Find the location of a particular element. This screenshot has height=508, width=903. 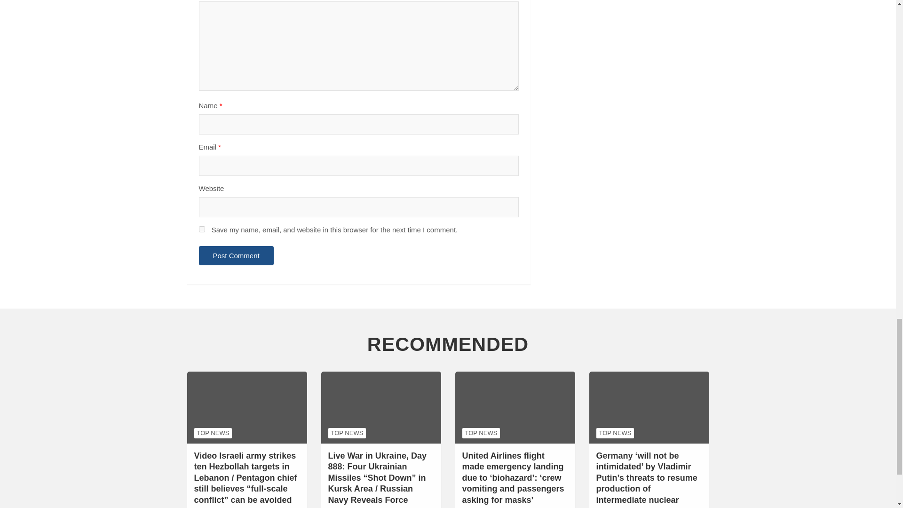

TOP NEWS is located at coordinates (213, 433).